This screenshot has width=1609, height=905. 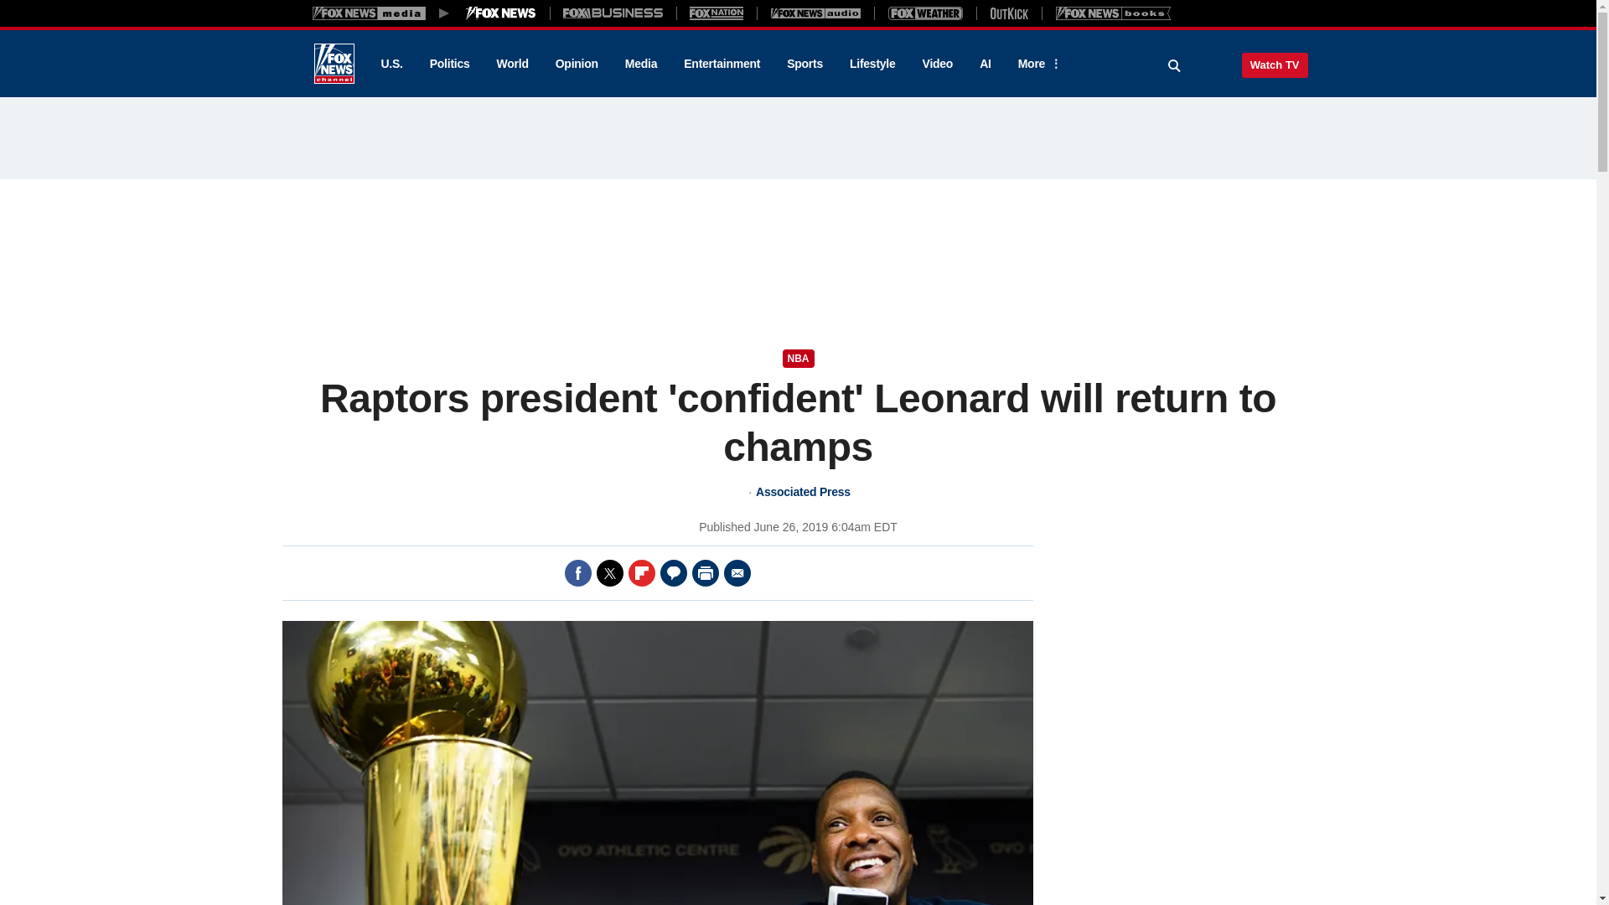 I want to click on Lifestyle, so click(x=872, y=64).